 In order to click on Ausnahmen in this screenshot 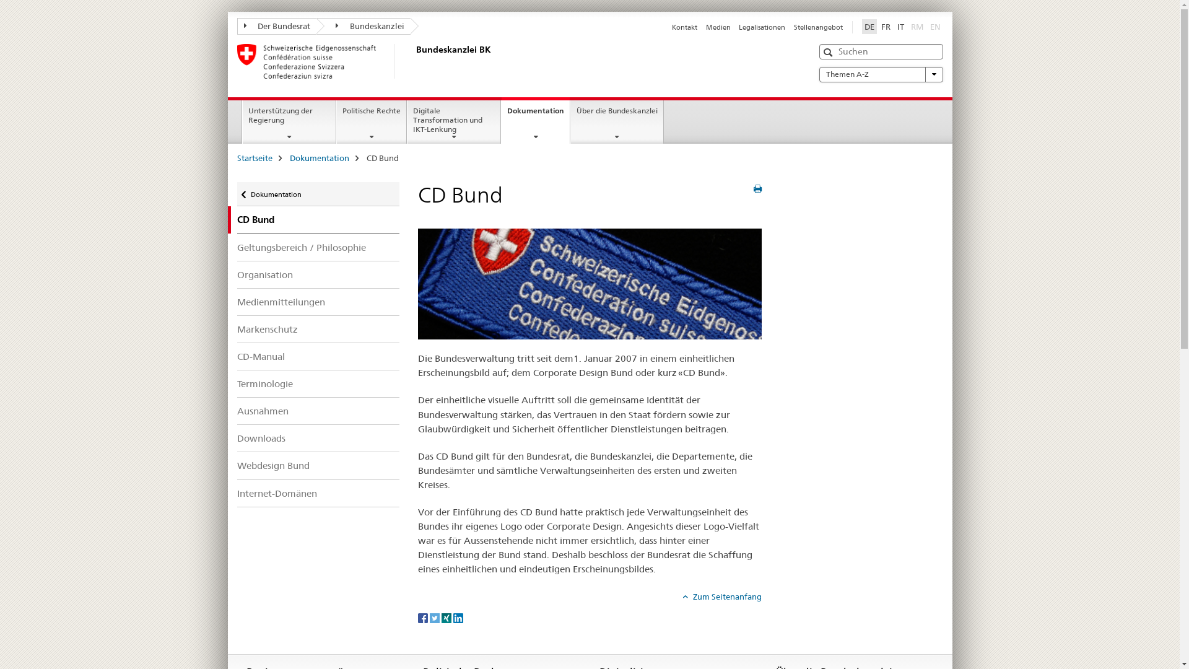, I will do `click(318, 411)`.